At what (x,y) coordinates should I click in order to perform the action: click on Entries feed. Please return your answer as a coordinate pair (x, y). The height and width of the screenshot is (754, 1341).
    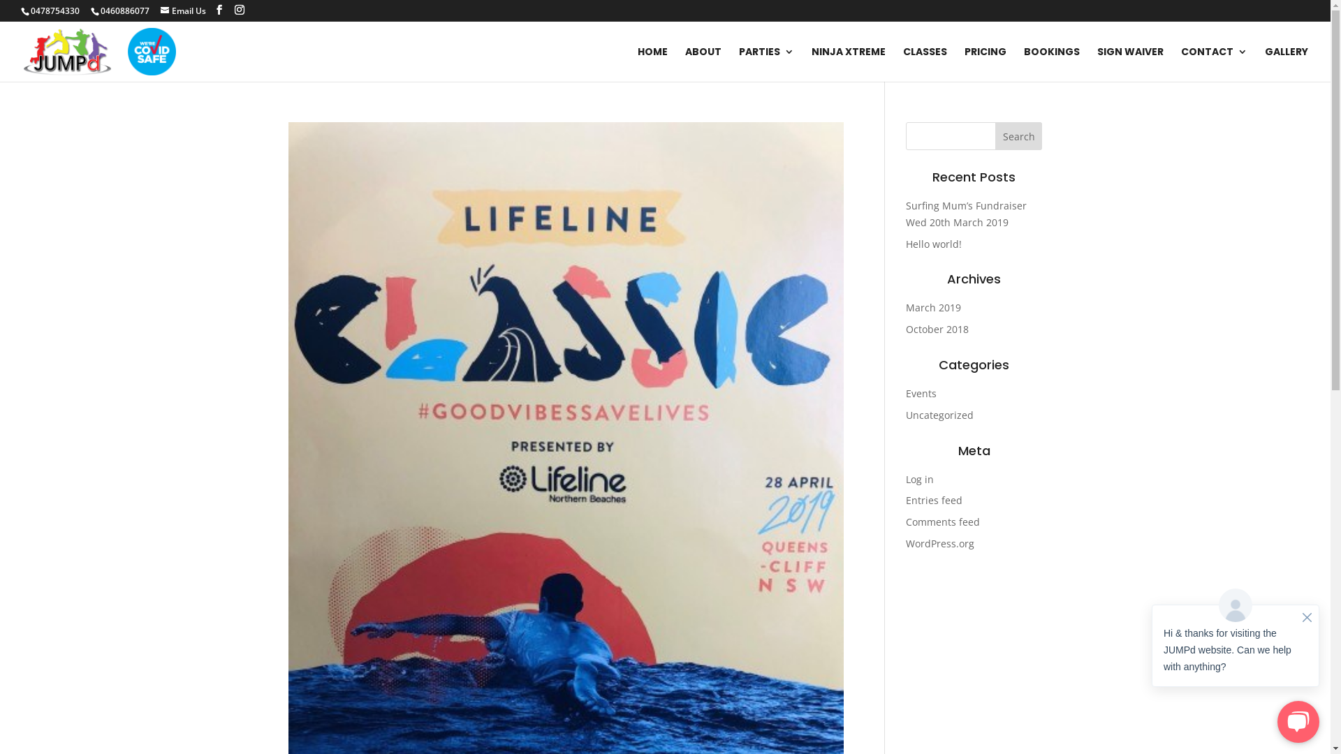
    Looking at the image, I should click on (935, 500).